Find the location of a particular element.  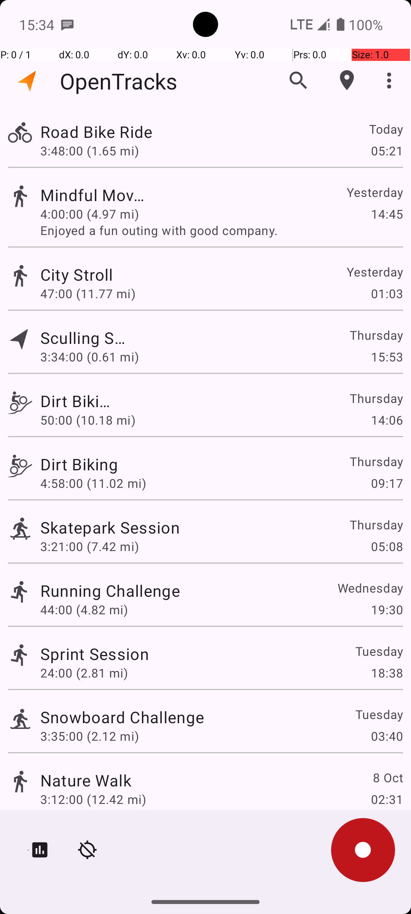

09:17 is located at coordinates (387, 483).